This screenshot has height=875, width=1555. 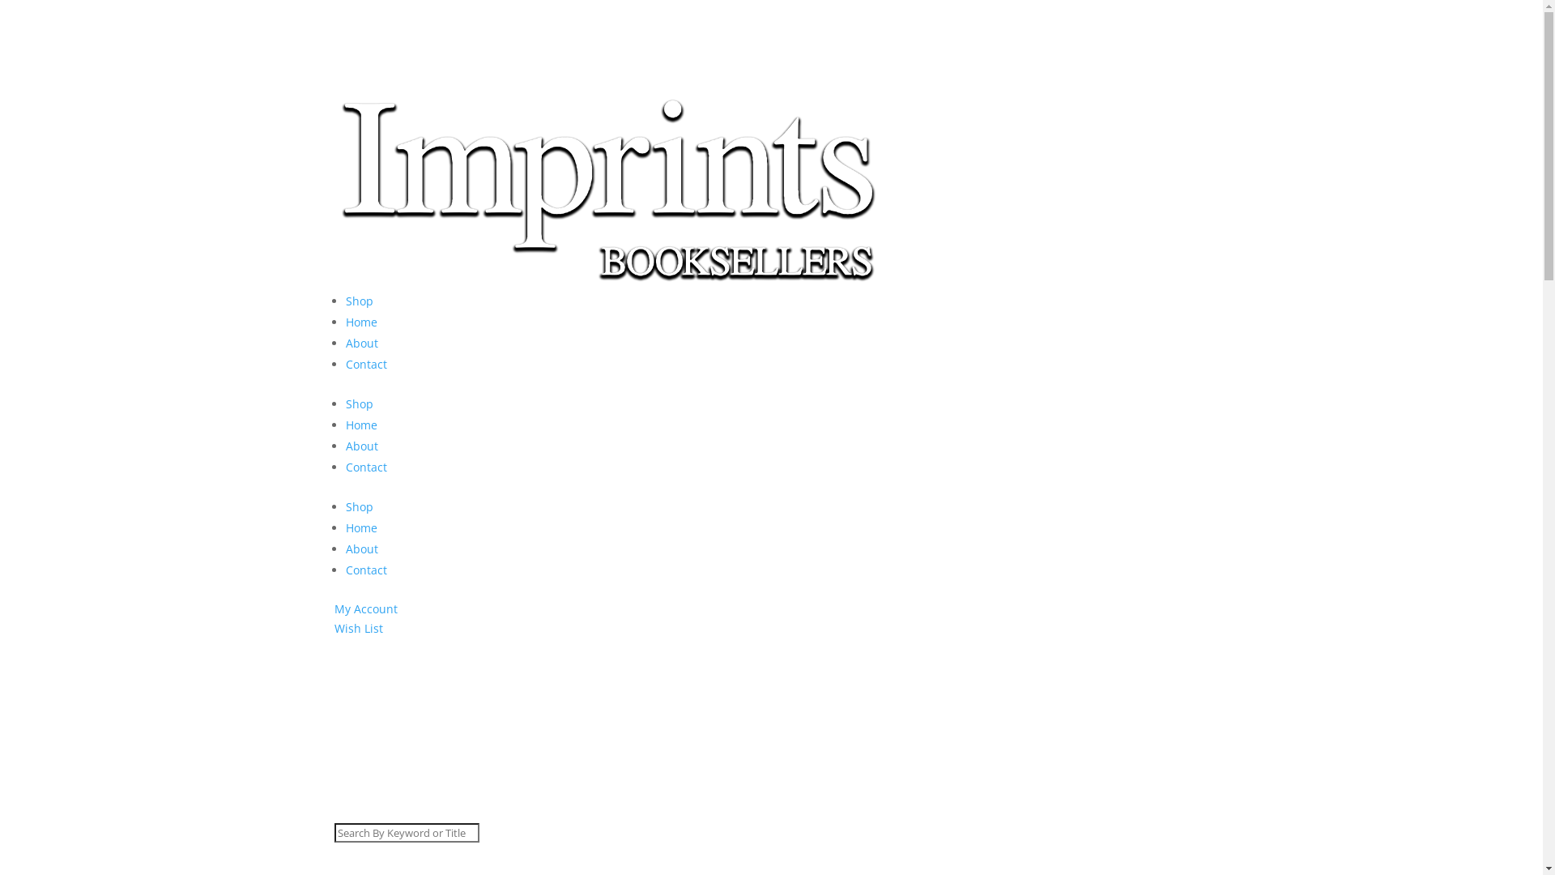 I want to click on Home, so click(x=361, y=425).